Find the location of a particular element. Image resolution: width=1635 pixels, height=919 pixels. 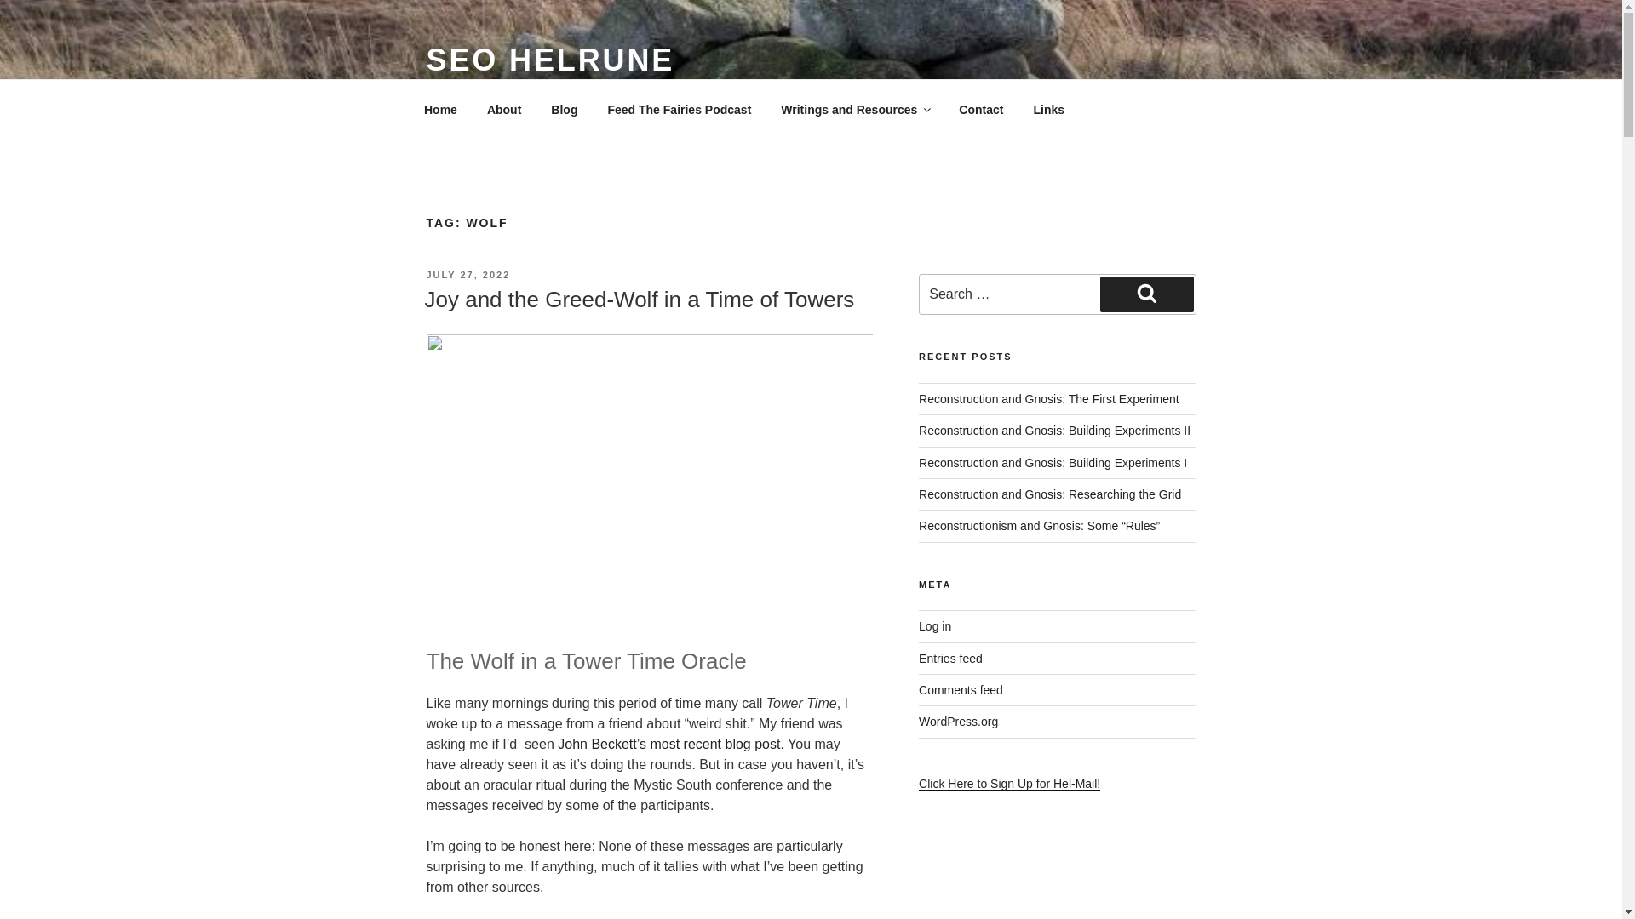

Comments feed is located at coordinates (961, 689).